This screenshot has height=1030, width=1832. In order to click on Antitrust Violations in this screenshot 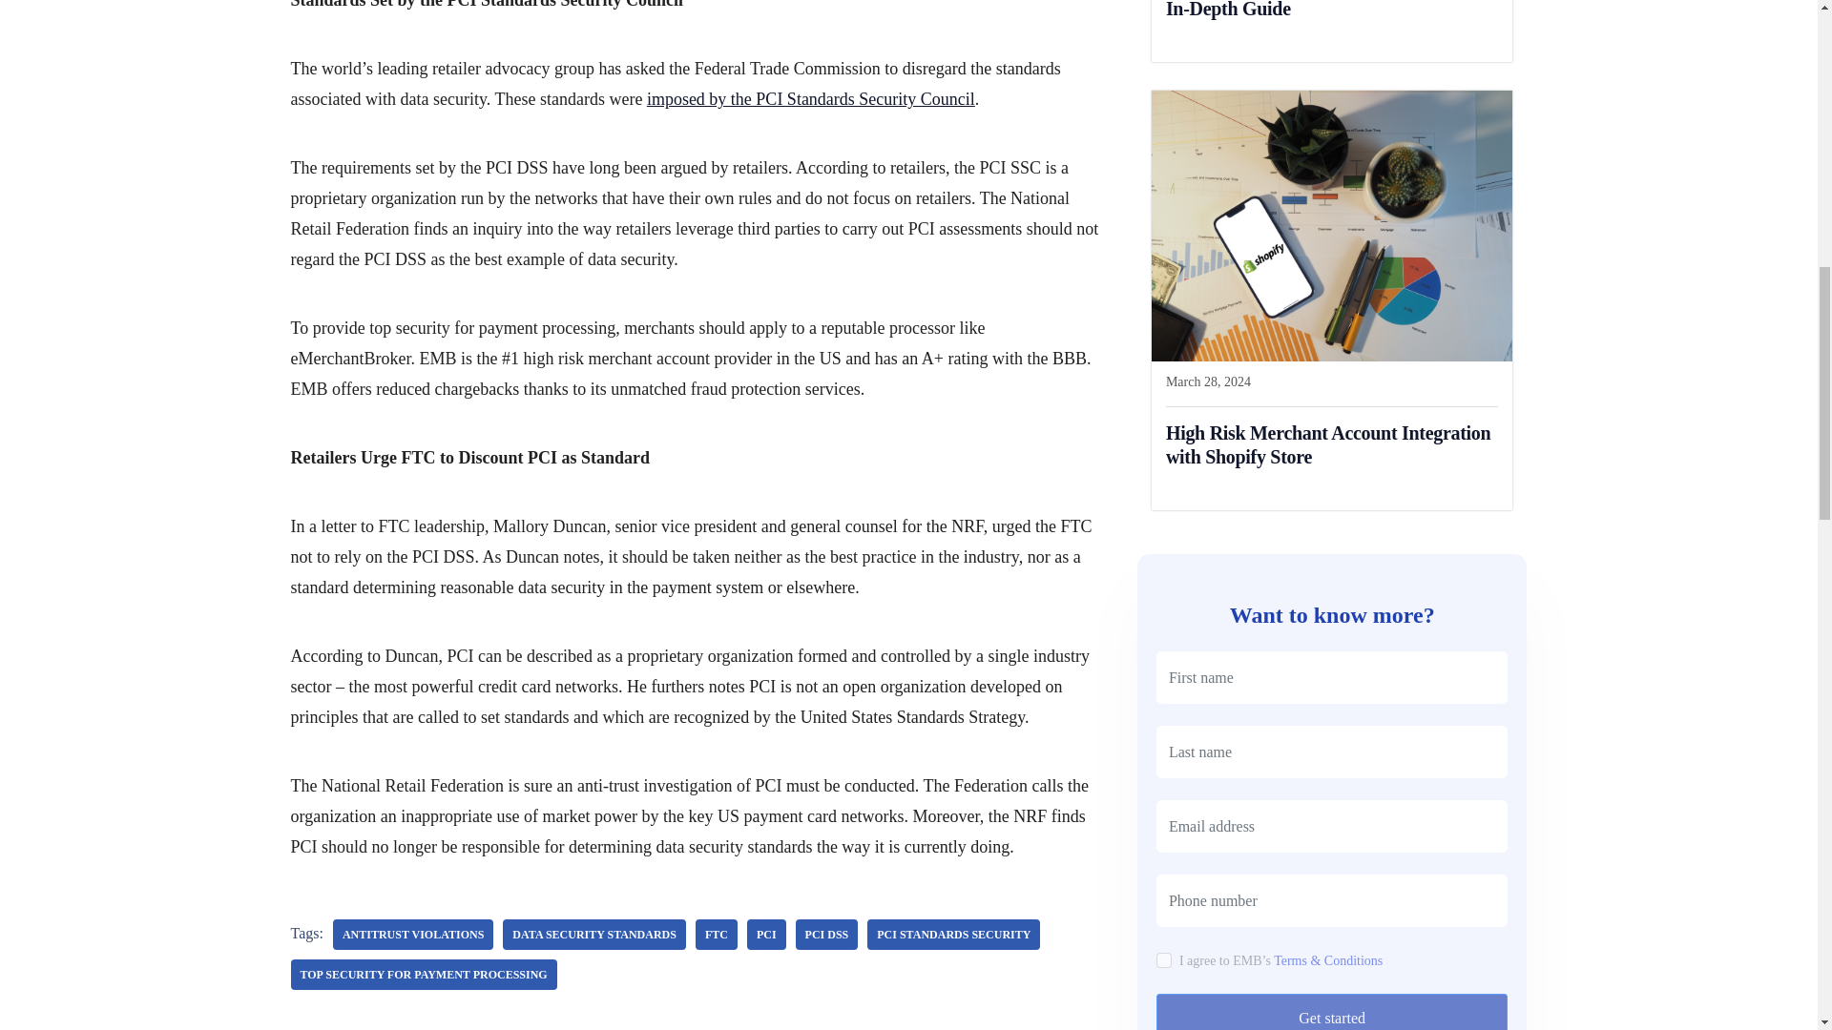, I will do `click(412, 935)`.